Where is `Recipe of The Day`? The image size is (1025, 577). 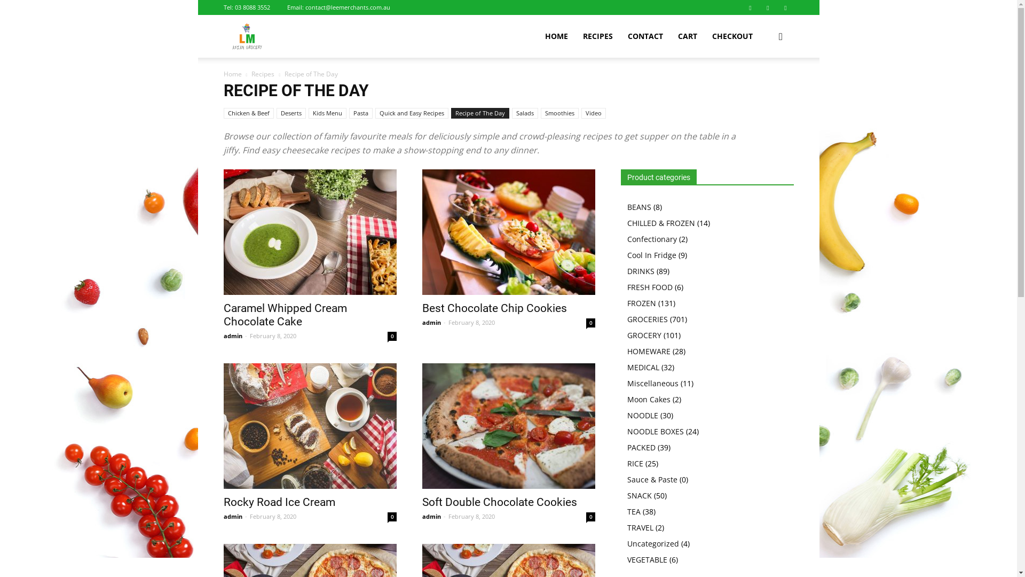 Recipe of The Day is located at coordinates (479, 113).